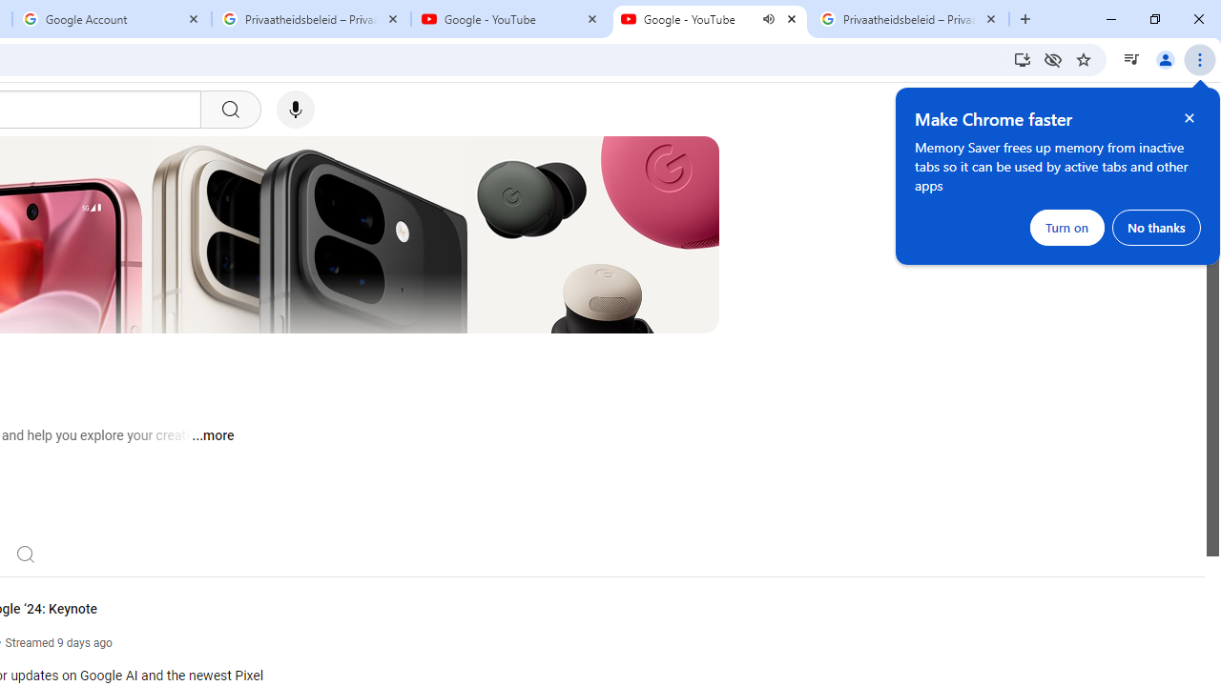 The image size is (1221, 686). I want to click on No thanks, so click(1156, 227).